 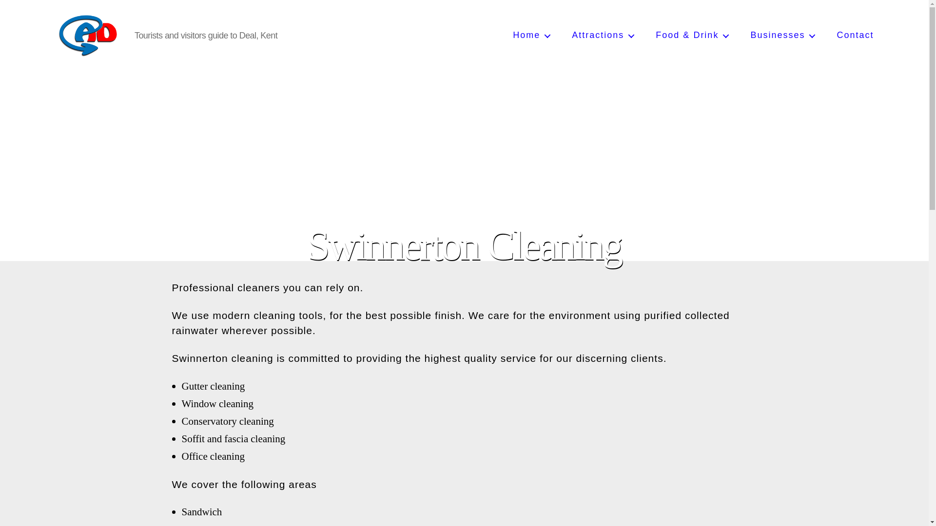 I want to click on Contact, so click(x=850, y=35).